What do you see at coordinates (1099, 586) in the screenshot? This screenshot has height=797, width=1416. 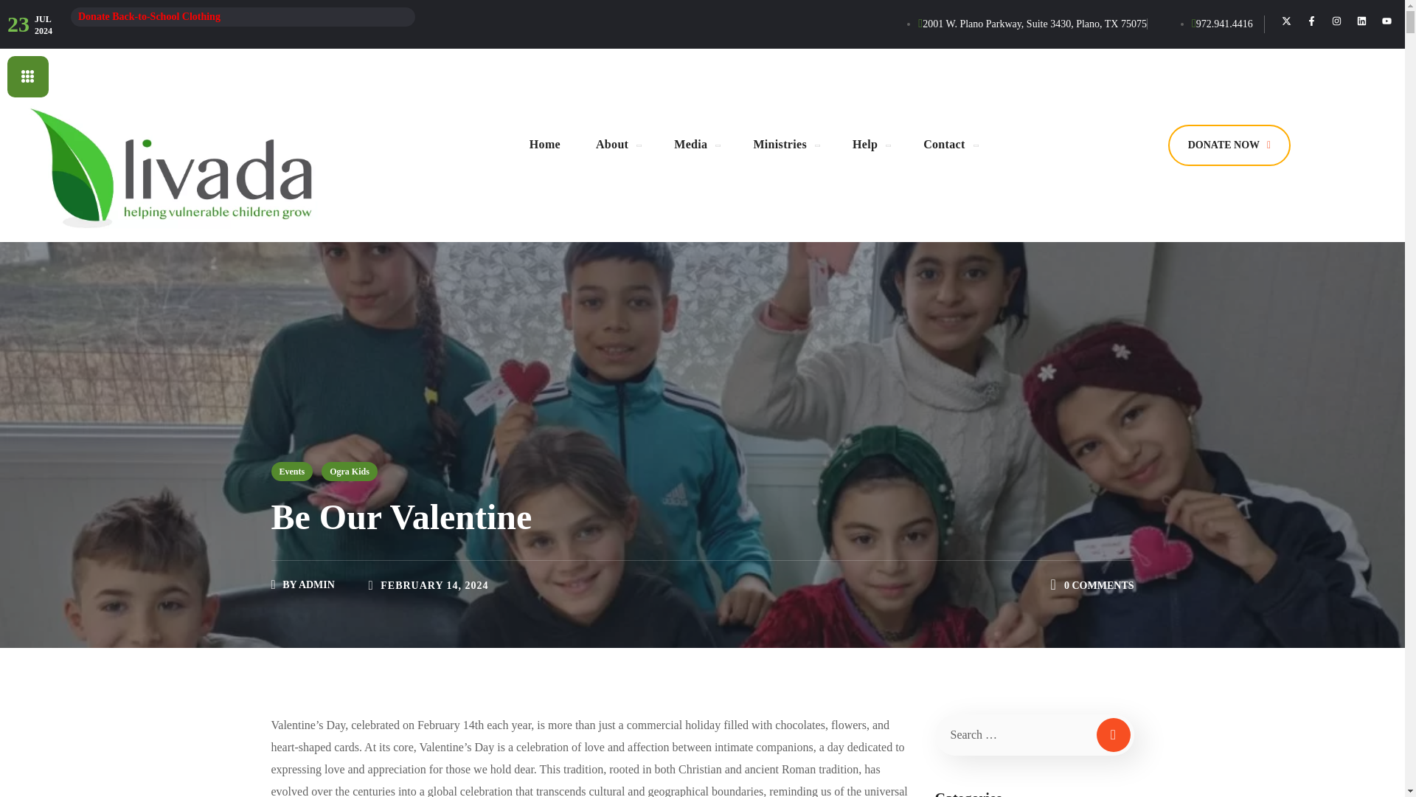 I see `Leave a reply` at bounding box center [1099, 586].